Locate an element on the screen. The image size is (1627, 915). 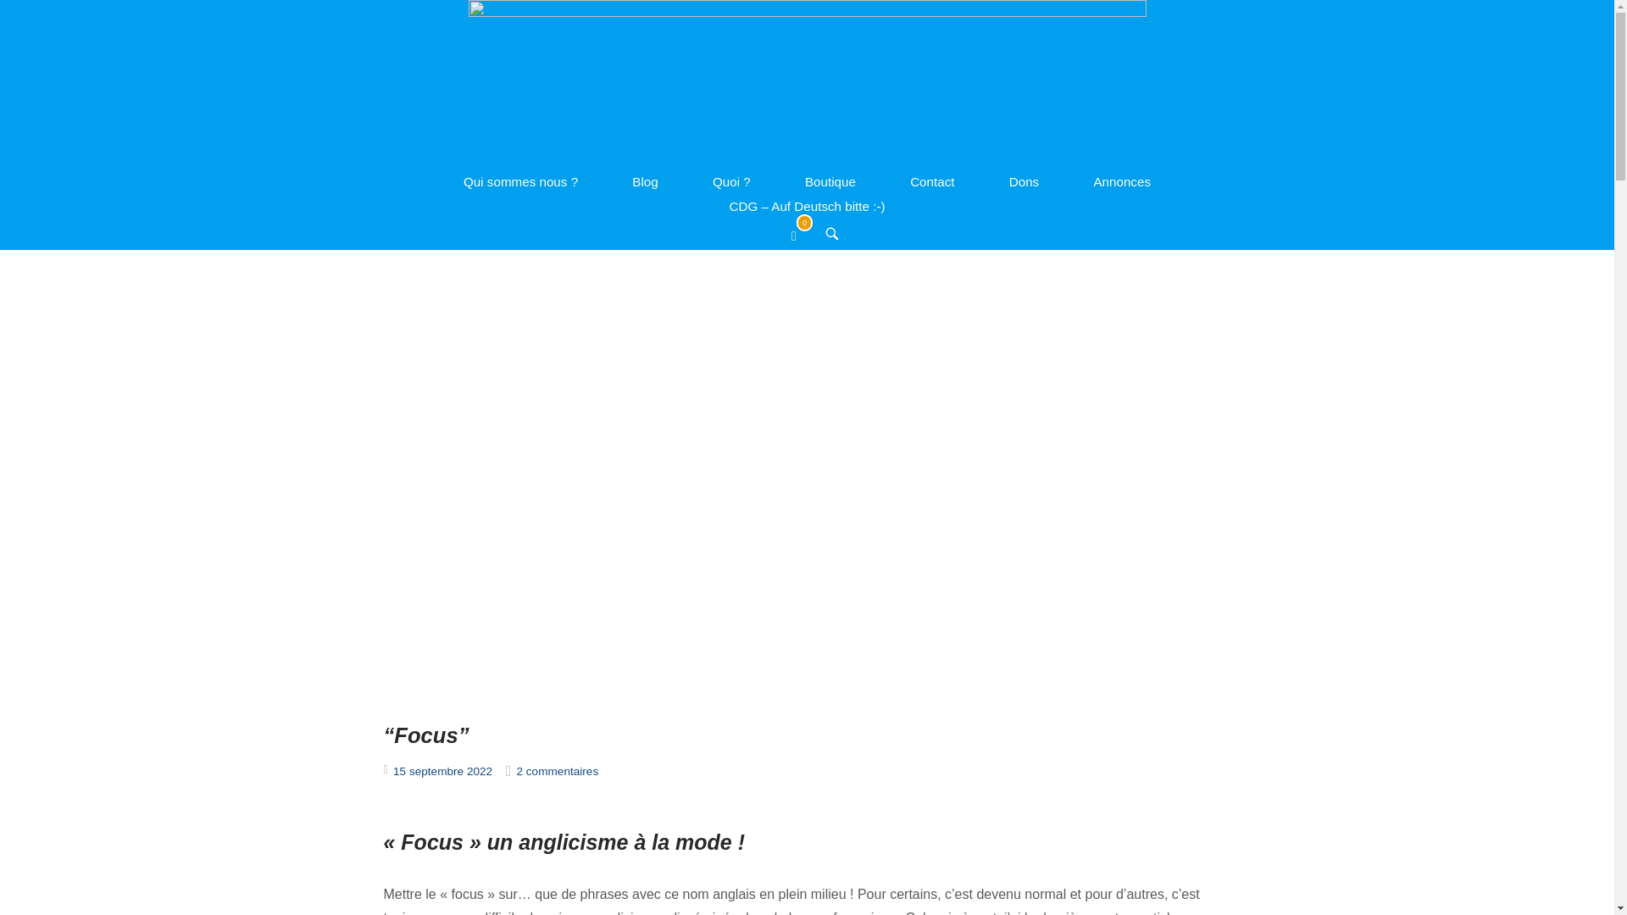
Home is located at coordinates (807, 83).